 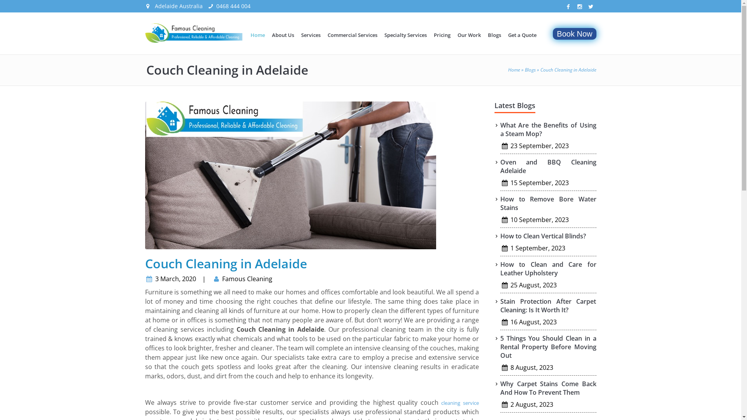 What do you see at coordinates (469, 35) in the screenshot?
I see `Our Work` at bounding box center [469, 35].